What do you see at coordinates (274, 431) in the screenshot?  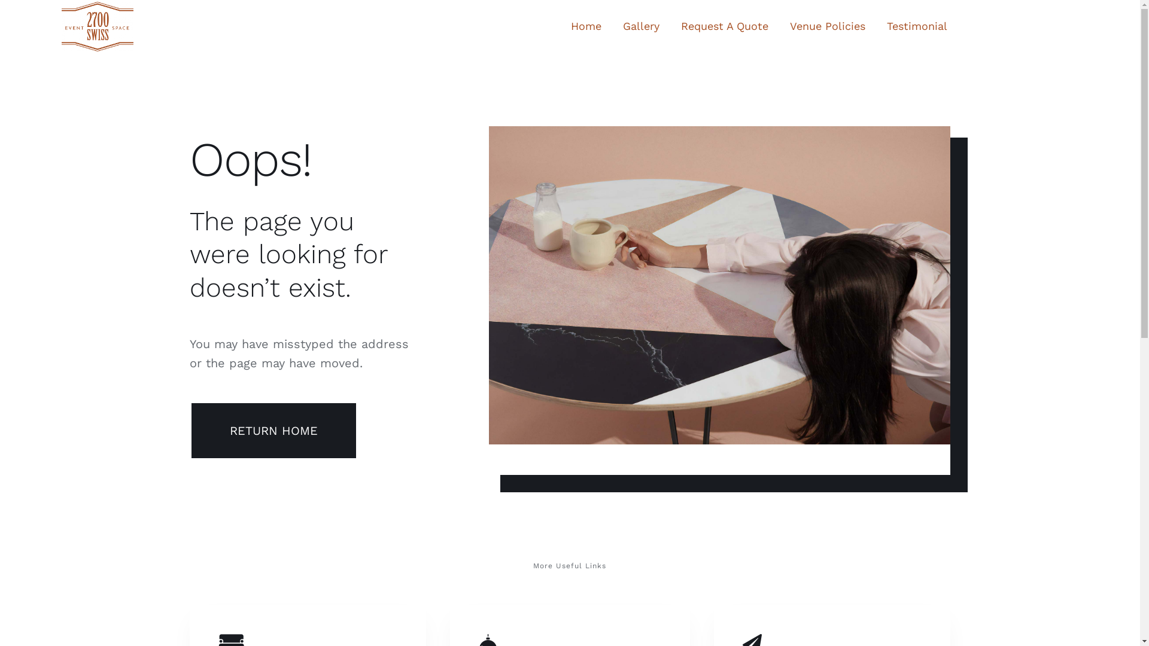 I see `RETURN HOME` at bounding box center [274, 431].